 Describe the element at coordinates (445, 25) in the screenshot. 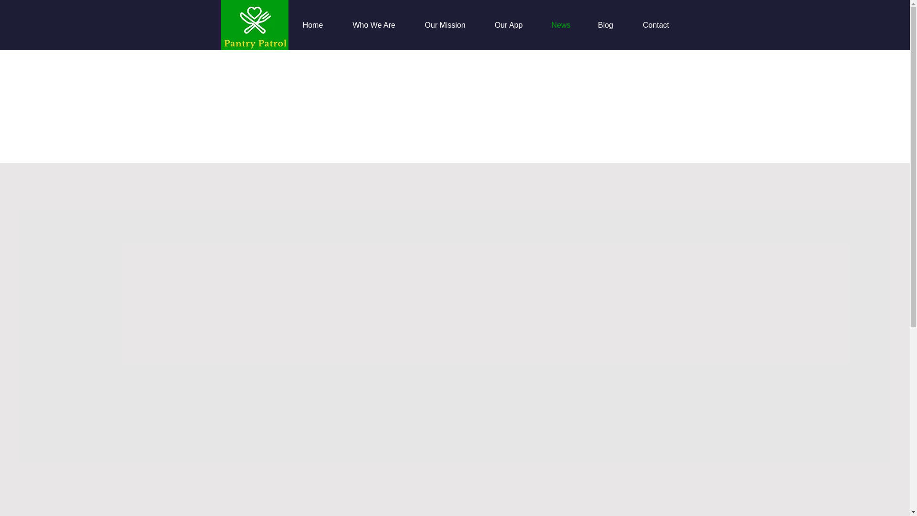

I see `Our Mission` at that location.